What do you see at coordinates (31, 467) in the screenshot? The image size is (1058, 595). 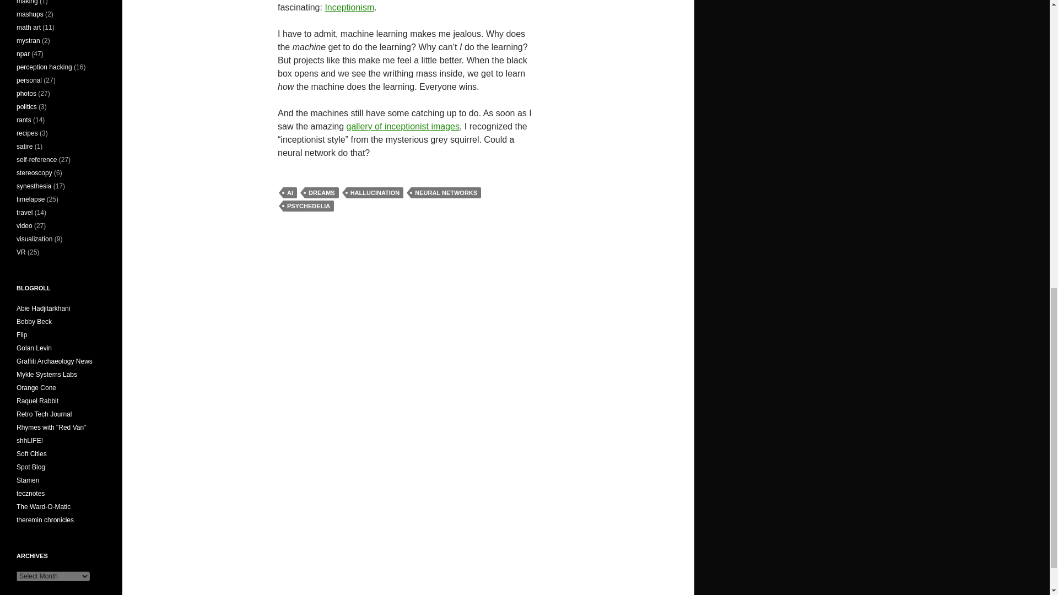 I see `software artist Scott Draves` at bounding box center [31, 467].